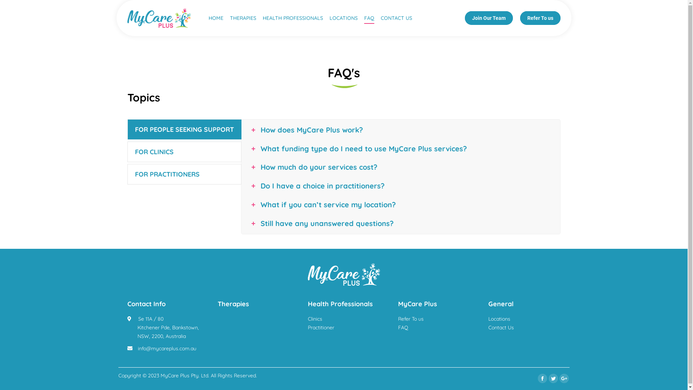 This screenshot has height=390, width=693. I want to click on MyCare Plus, so click(417, 304).